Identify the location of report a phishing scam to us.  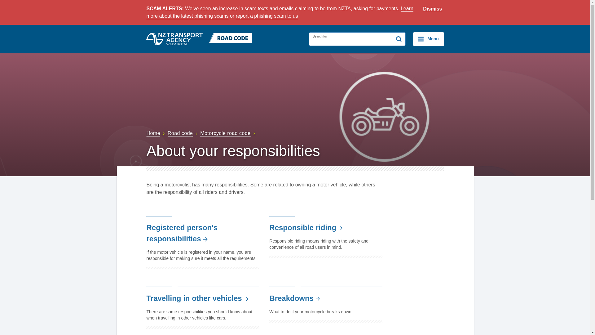
(267, 16).